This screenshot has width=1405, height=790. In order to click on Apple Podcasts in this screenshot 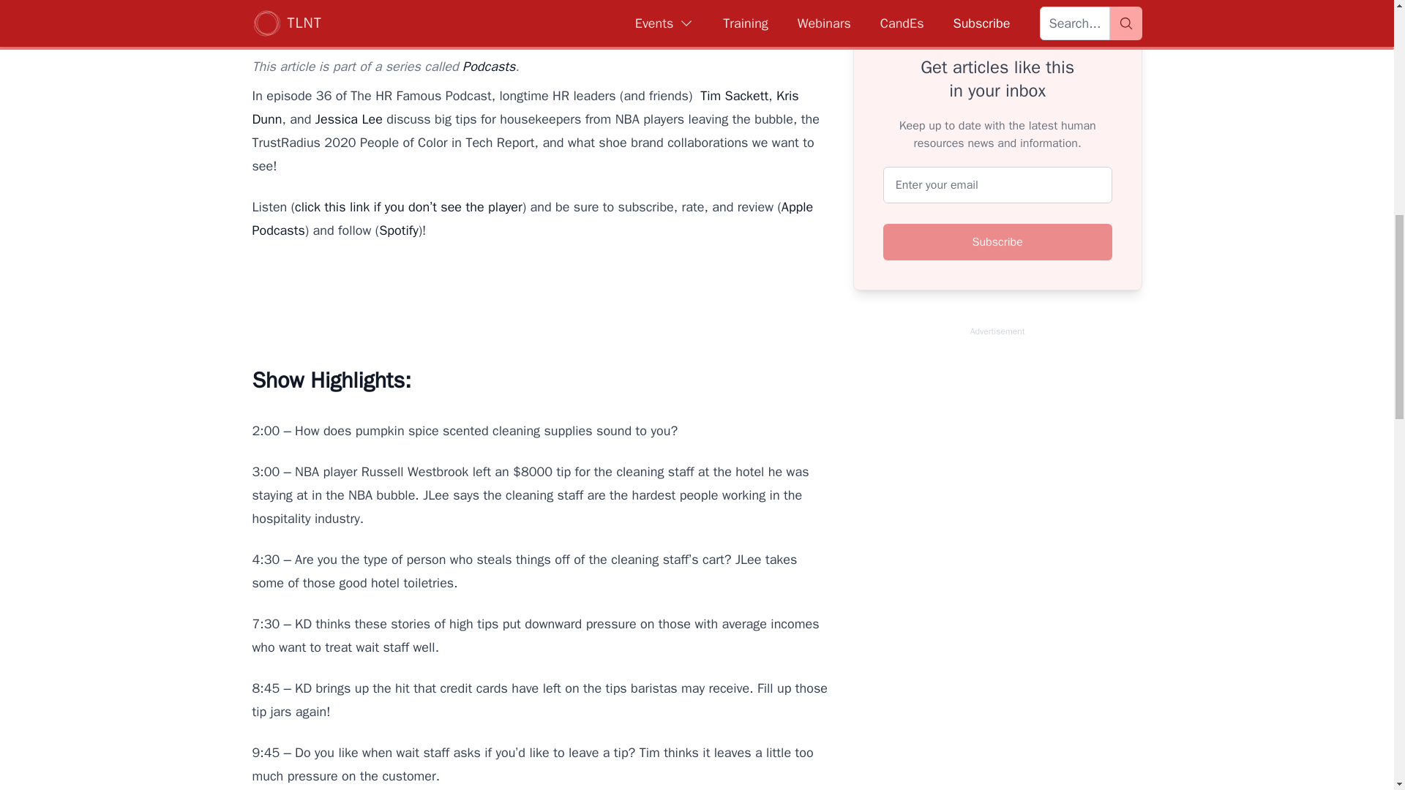, I will do `click(532, 219)`.